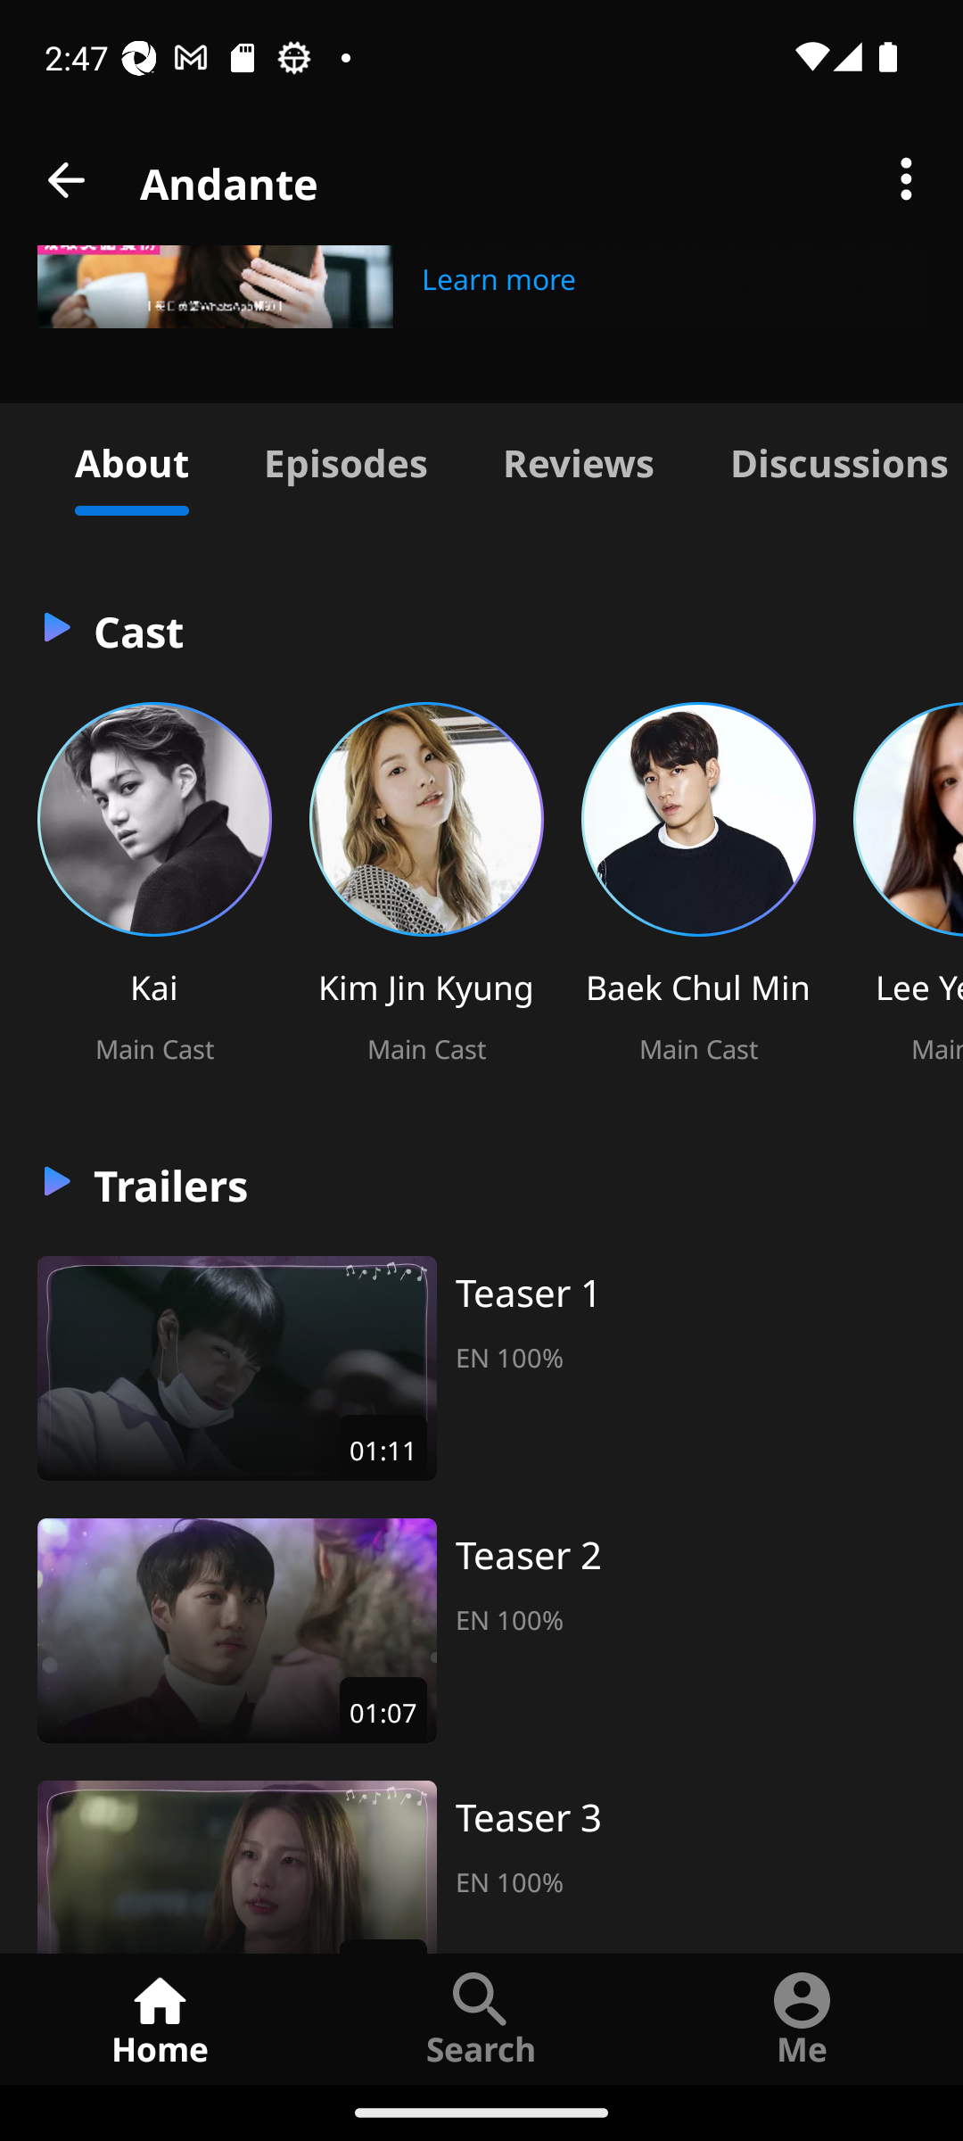 The height and width of the screenshot is (2141, 963). What do you see at coordinates (499, 276) in the screenshot?
I see `Learn more` at bounding box center [499, 276].